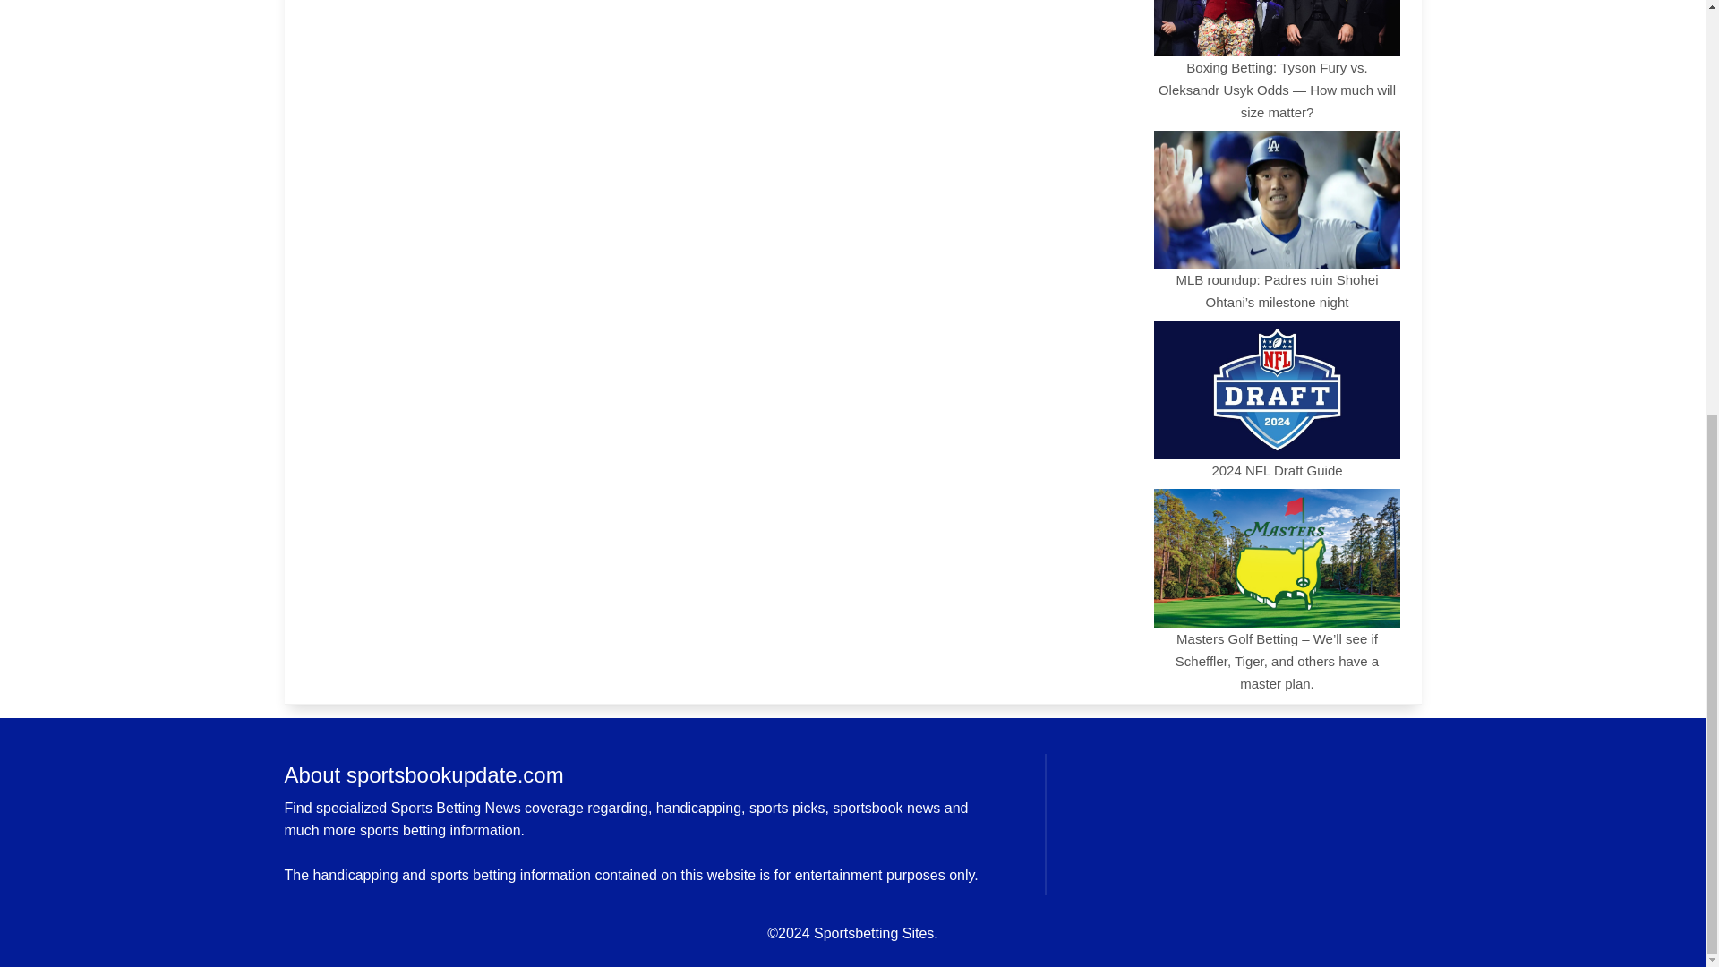 This screenshot has width=1719, height=967. Describe the element at coordinates (1277, 398) in the screenshot. I see `2024 NFL Draft Guide` at that location.